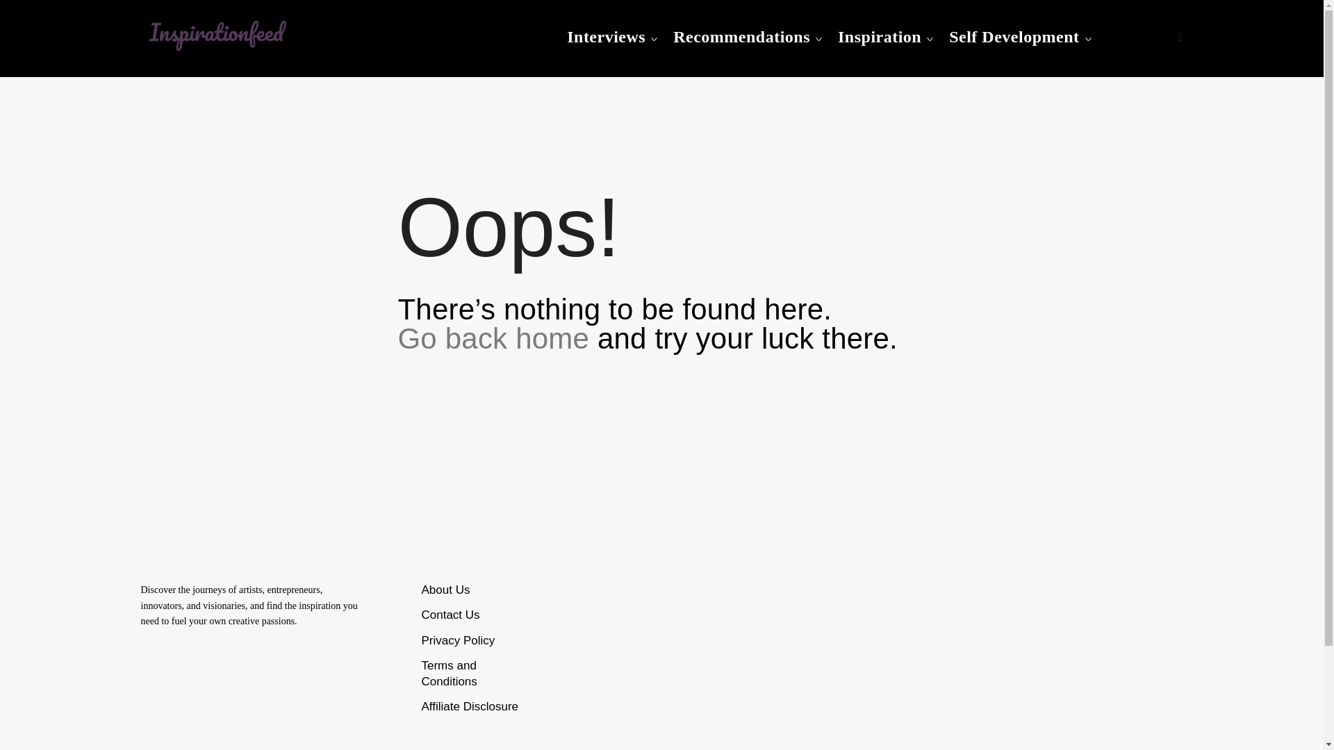  I want to click on Go back home, so click(493, 338).